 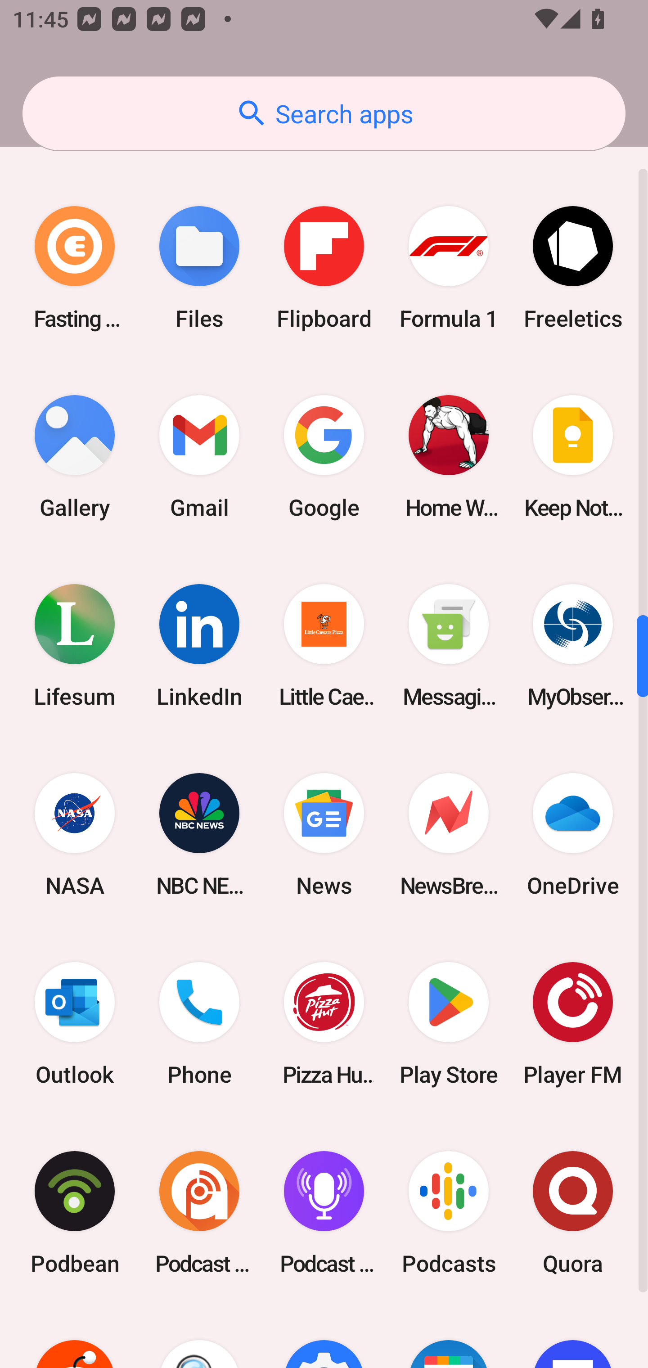 I want to click on Flipboard, so click(x=324, y=268).